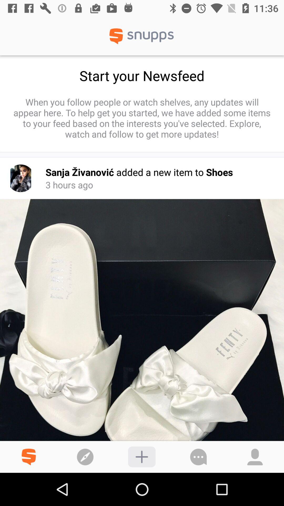 This screenshot has height=506, width=284. Describe the element at coordinates (141, 457) in the screenshot. I see `zoom` at that location.